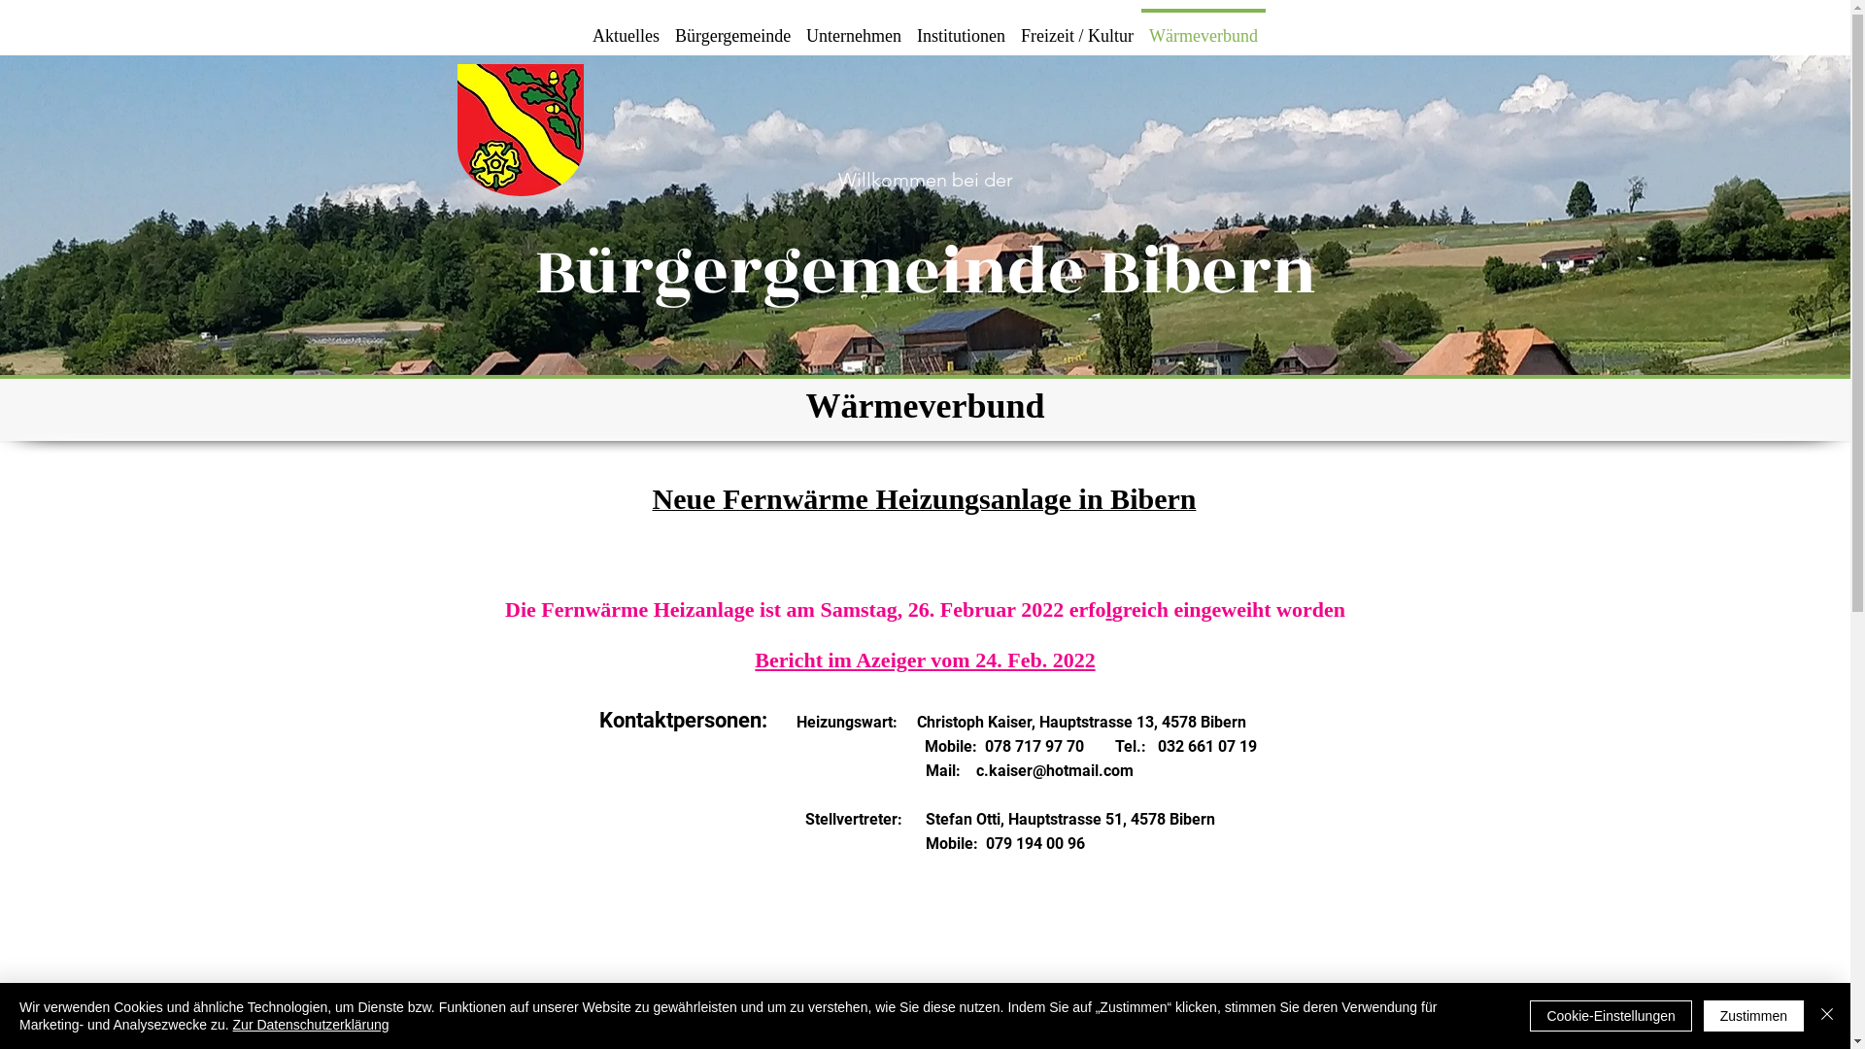  What do you see at coordinates (1754, 1016) in the screenshot?
I see `Zustimmen` at bounding box center [1754, 1016].